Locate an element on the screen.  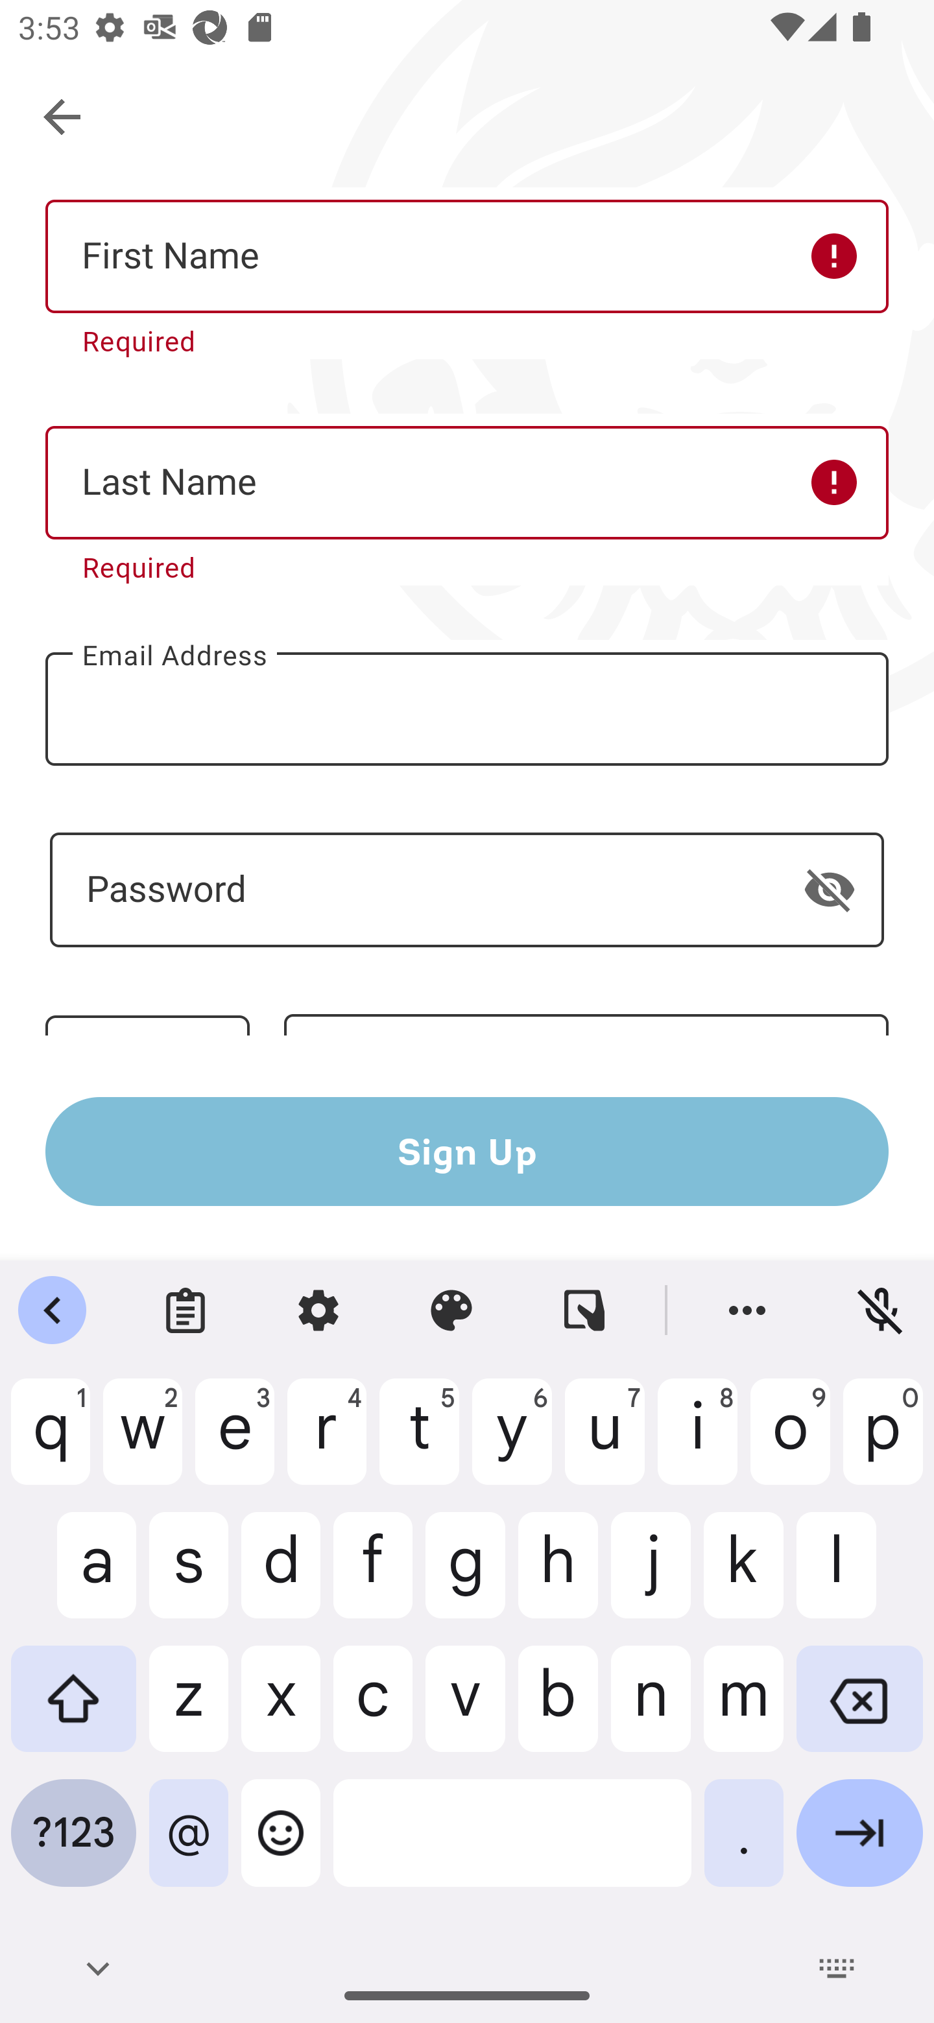
Navigate up is located at coordinates (64, 118).